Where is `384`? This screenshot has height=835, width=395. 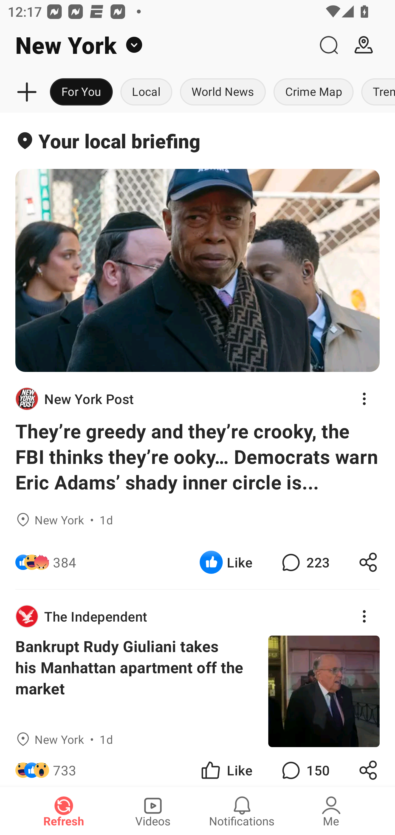
384 is located at coordinates (65, 562).